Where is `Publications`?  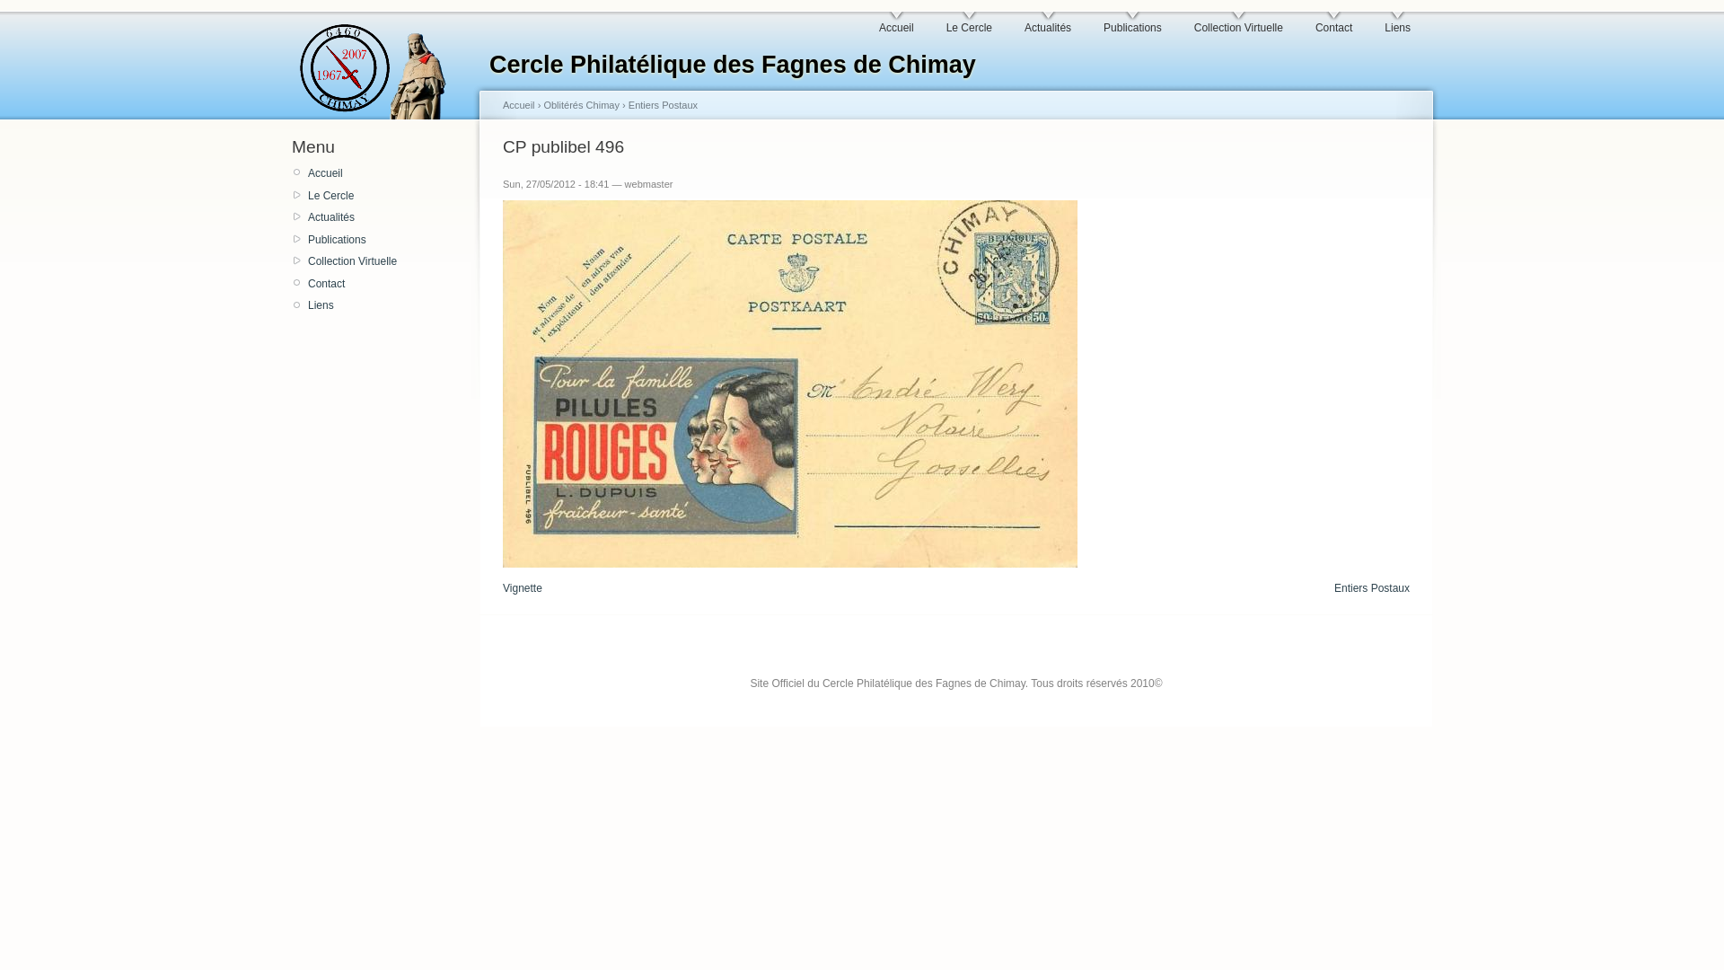 Publications is located at coordinates (1133, 23).